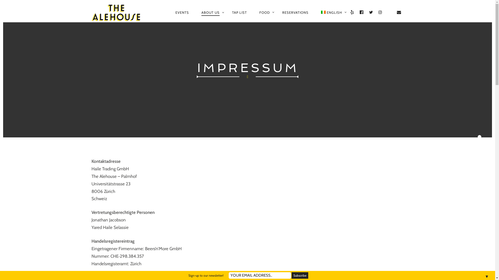  What do you see at coordinates (380, 12) in the screenshot?
I see `INSTAGRAM` at bounding box center [380, 12].